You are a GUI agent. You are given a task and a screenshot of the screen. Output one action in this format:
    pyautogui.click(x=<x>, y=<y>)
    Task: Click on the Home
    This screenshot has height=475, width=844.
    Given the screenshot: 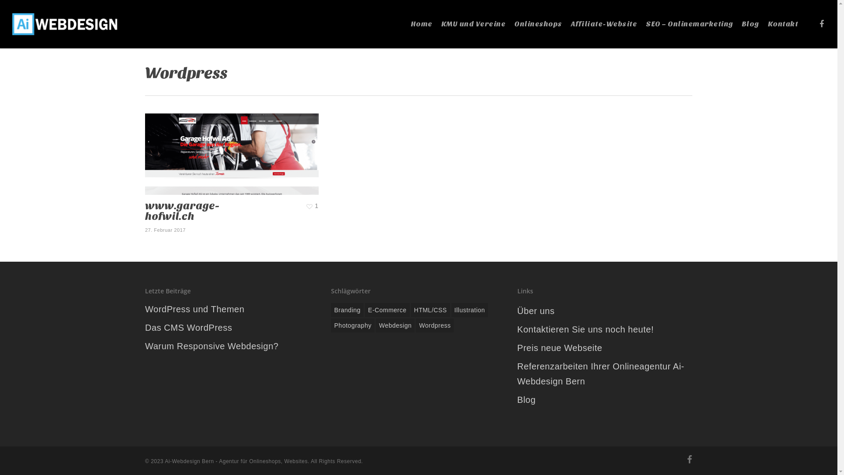 What is the action you would take?
    pyautogui.click(x=421, y=24)
    